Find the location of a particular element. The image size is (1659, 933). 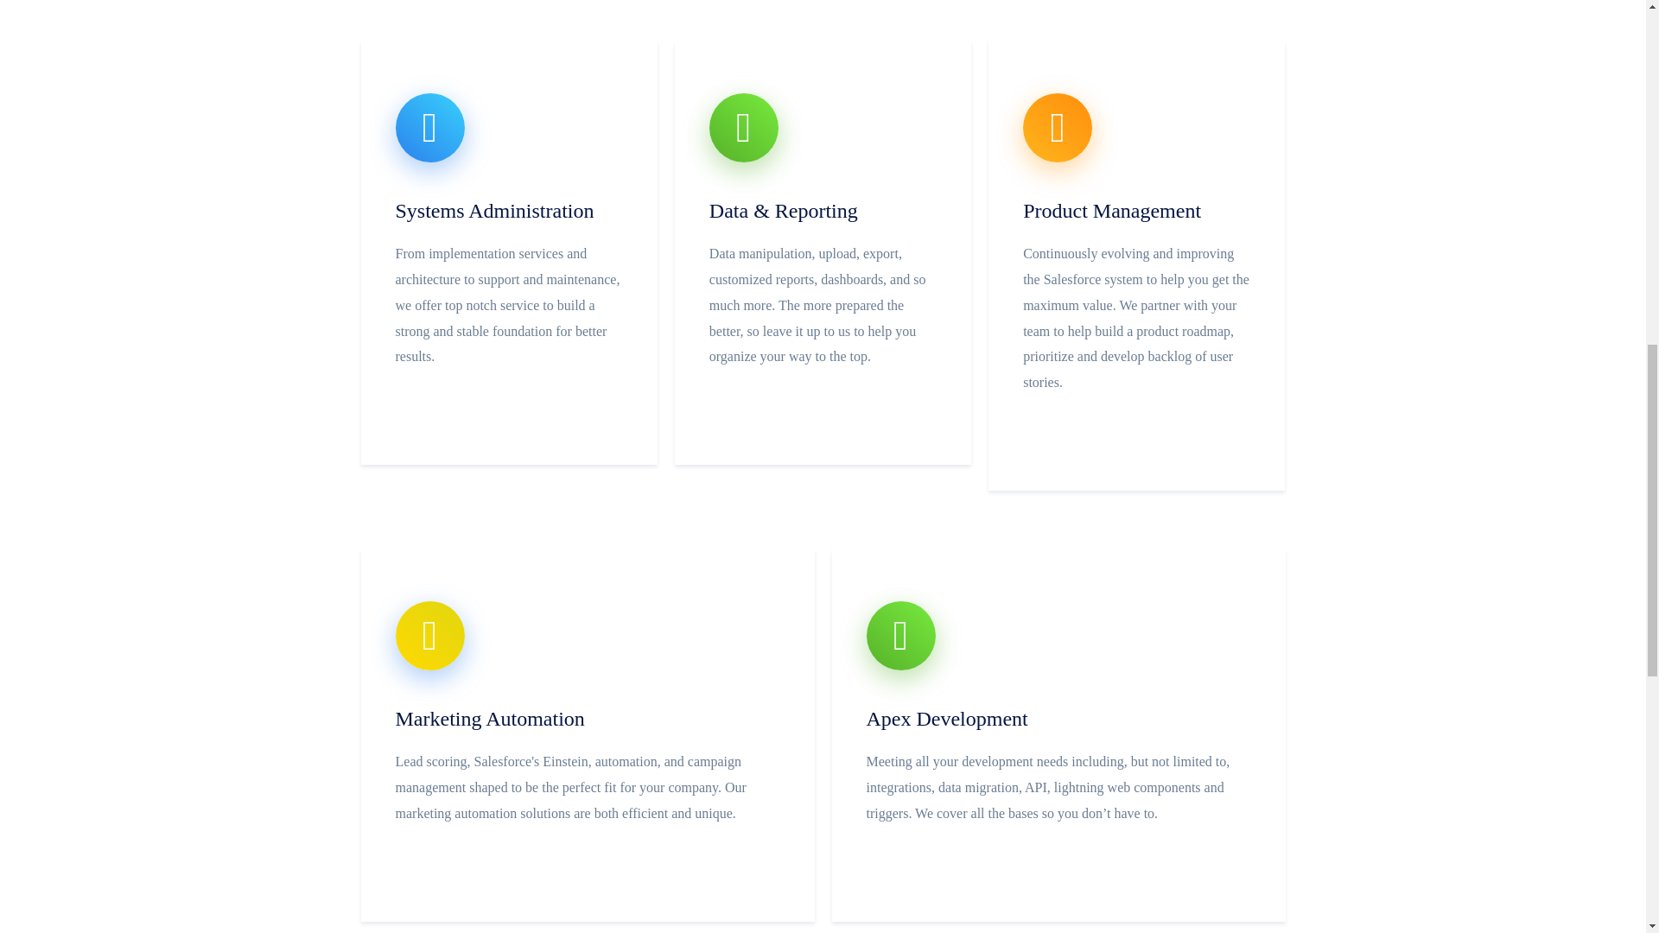

Marketing Automation is located at coordinates (491, 718).